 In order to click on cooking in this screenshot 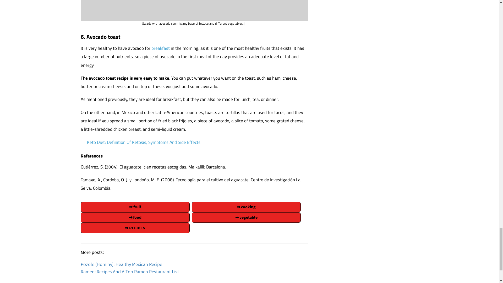, I will do `click(246, 207)`.